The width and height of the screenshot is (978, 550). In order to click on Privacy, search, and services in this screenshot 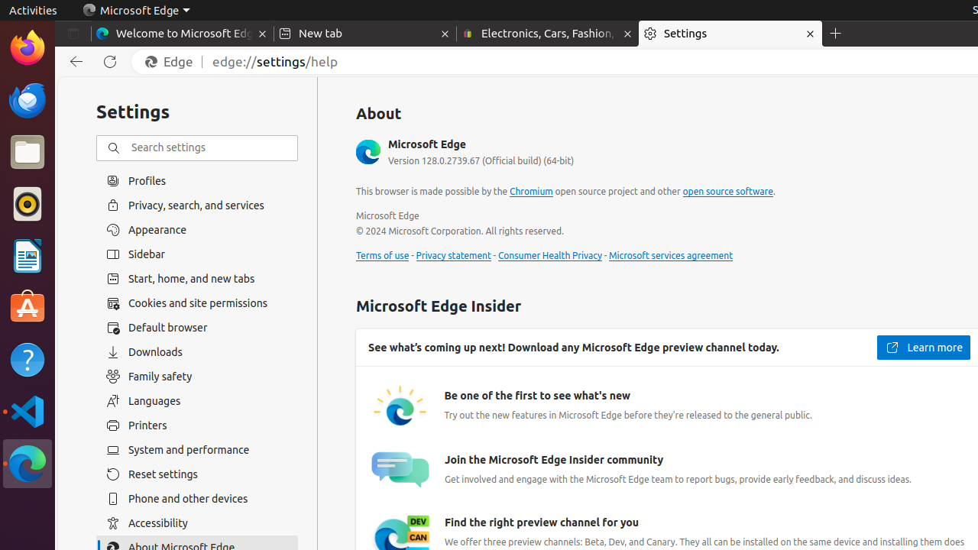, I will do `click(197, 205)`.